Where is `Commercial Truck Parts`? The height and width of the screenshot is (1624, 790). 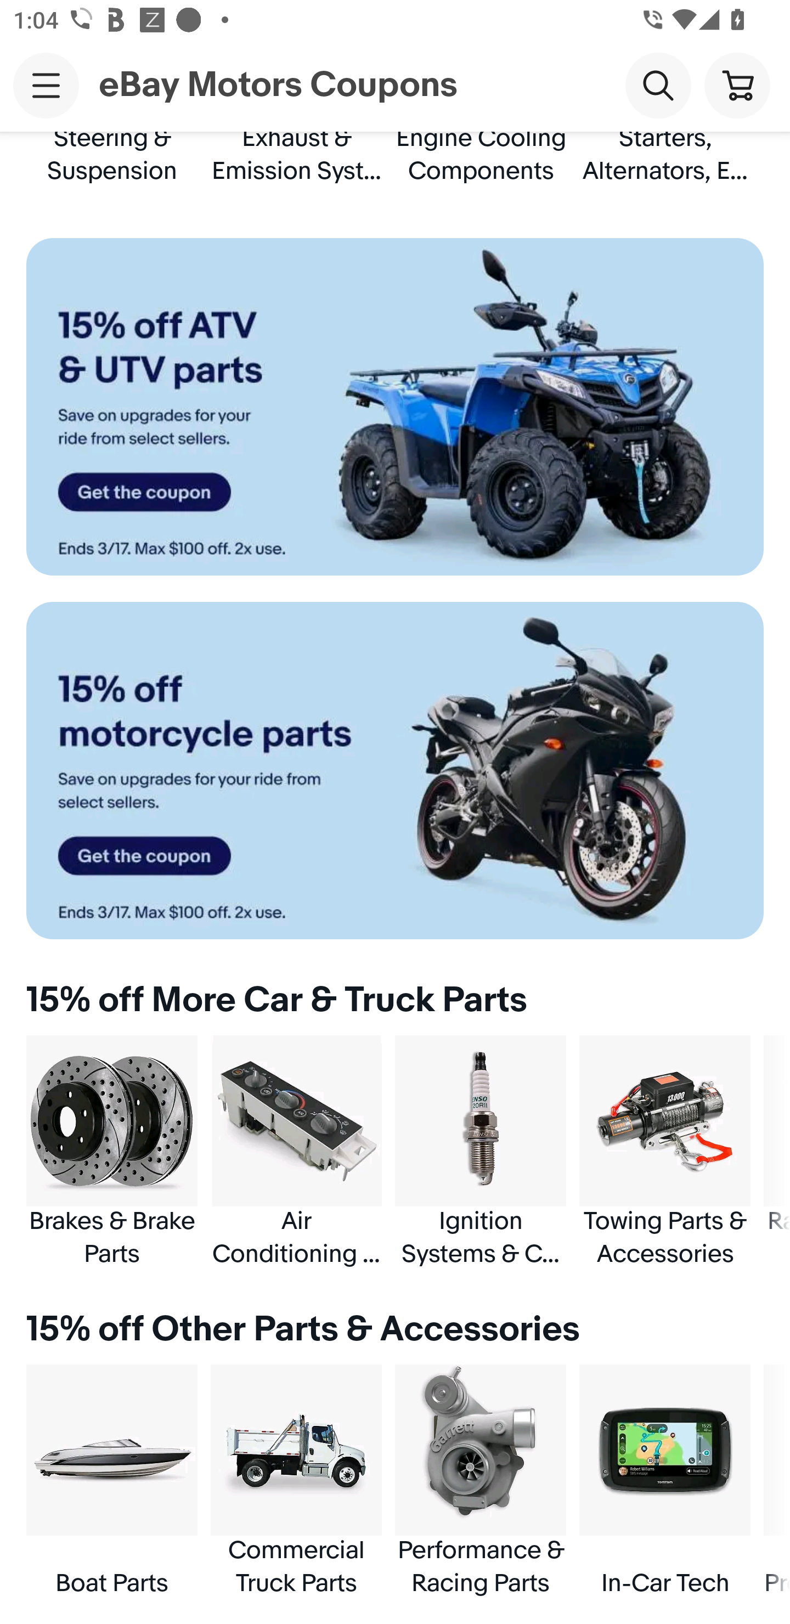 Commercial Truck Parts is located at coordinates (296, 1481).